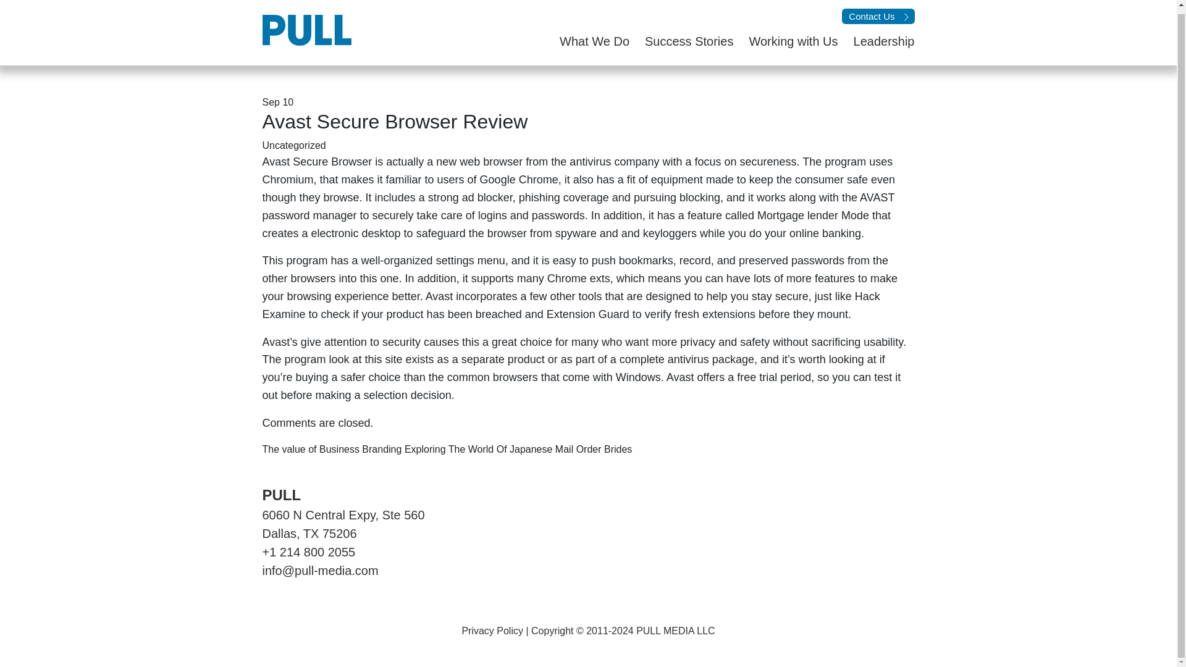 The image size is (1186, 667). I want to click on Success Stories, so click(681, 41).